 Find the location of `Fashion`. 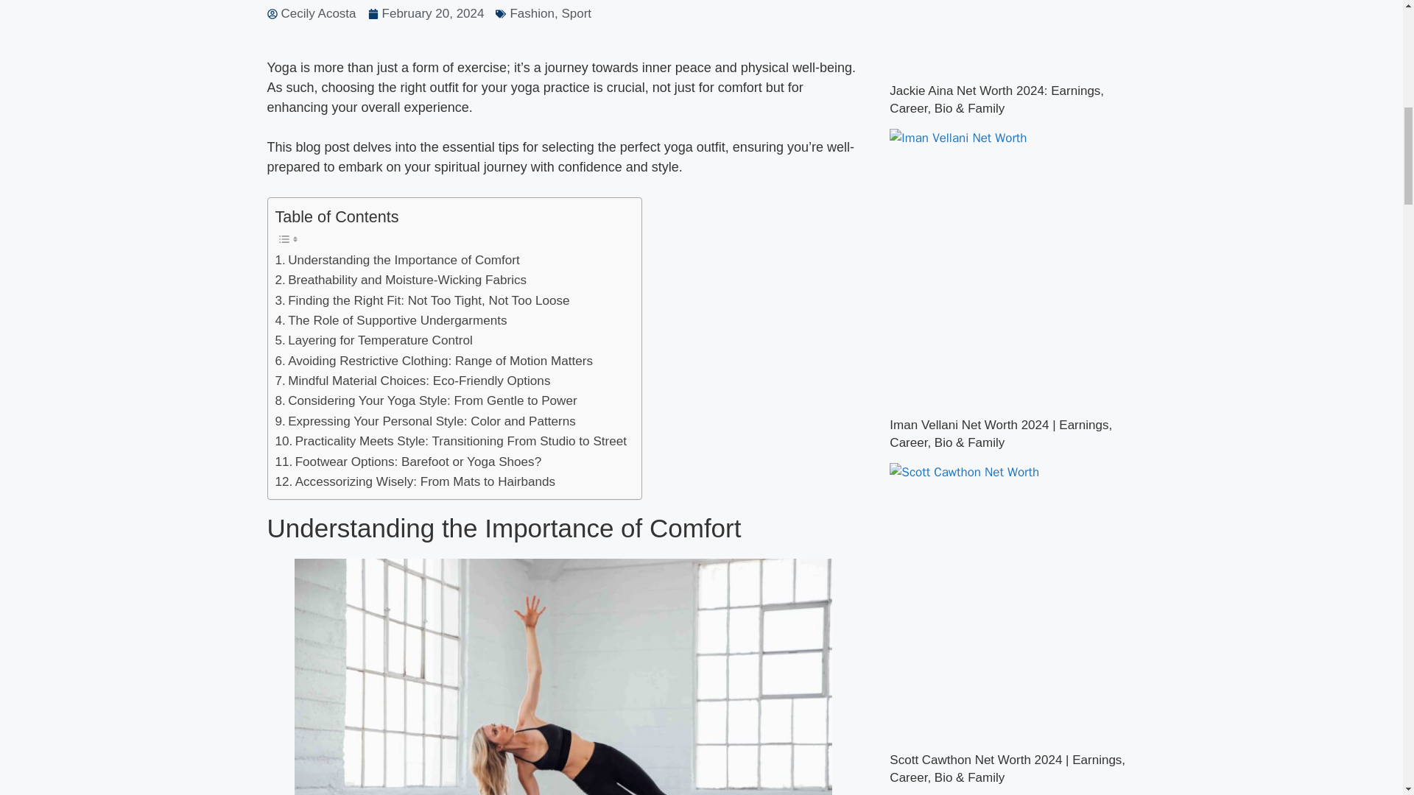

Fashion is located at coordinates (532, 13).